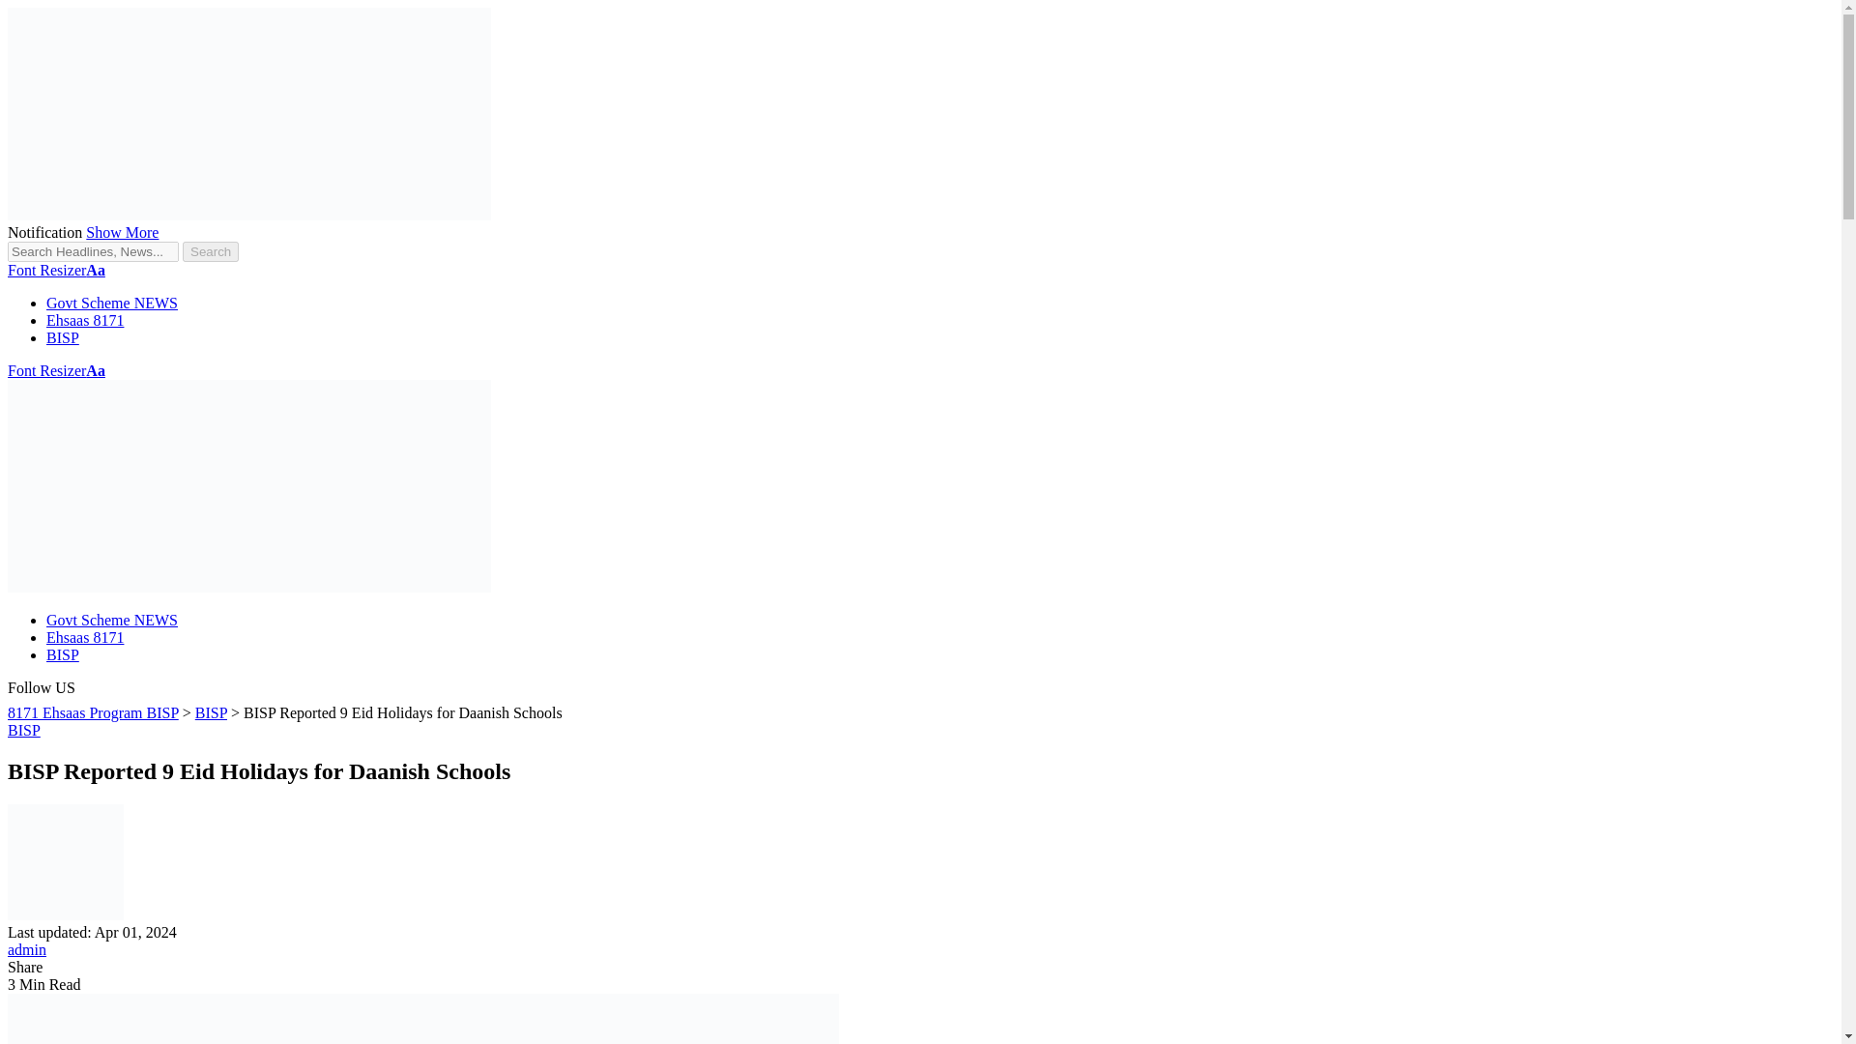 The width and height of the screenshot is (1856, 1044). Describe the element at coordinates (249, 587) in the screenshot. I see `8171 Ehsaas Program BISP` at that location.